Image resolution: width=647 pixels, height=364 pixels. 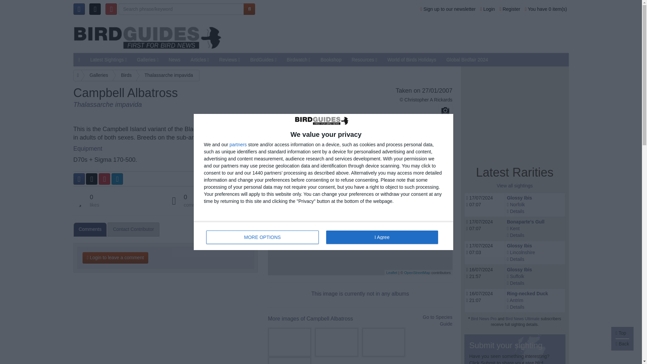 What do you see at coordinates (200, 59) in the screenshot?
I see `MORE OPTIONS` at bounding box center [200, 59].